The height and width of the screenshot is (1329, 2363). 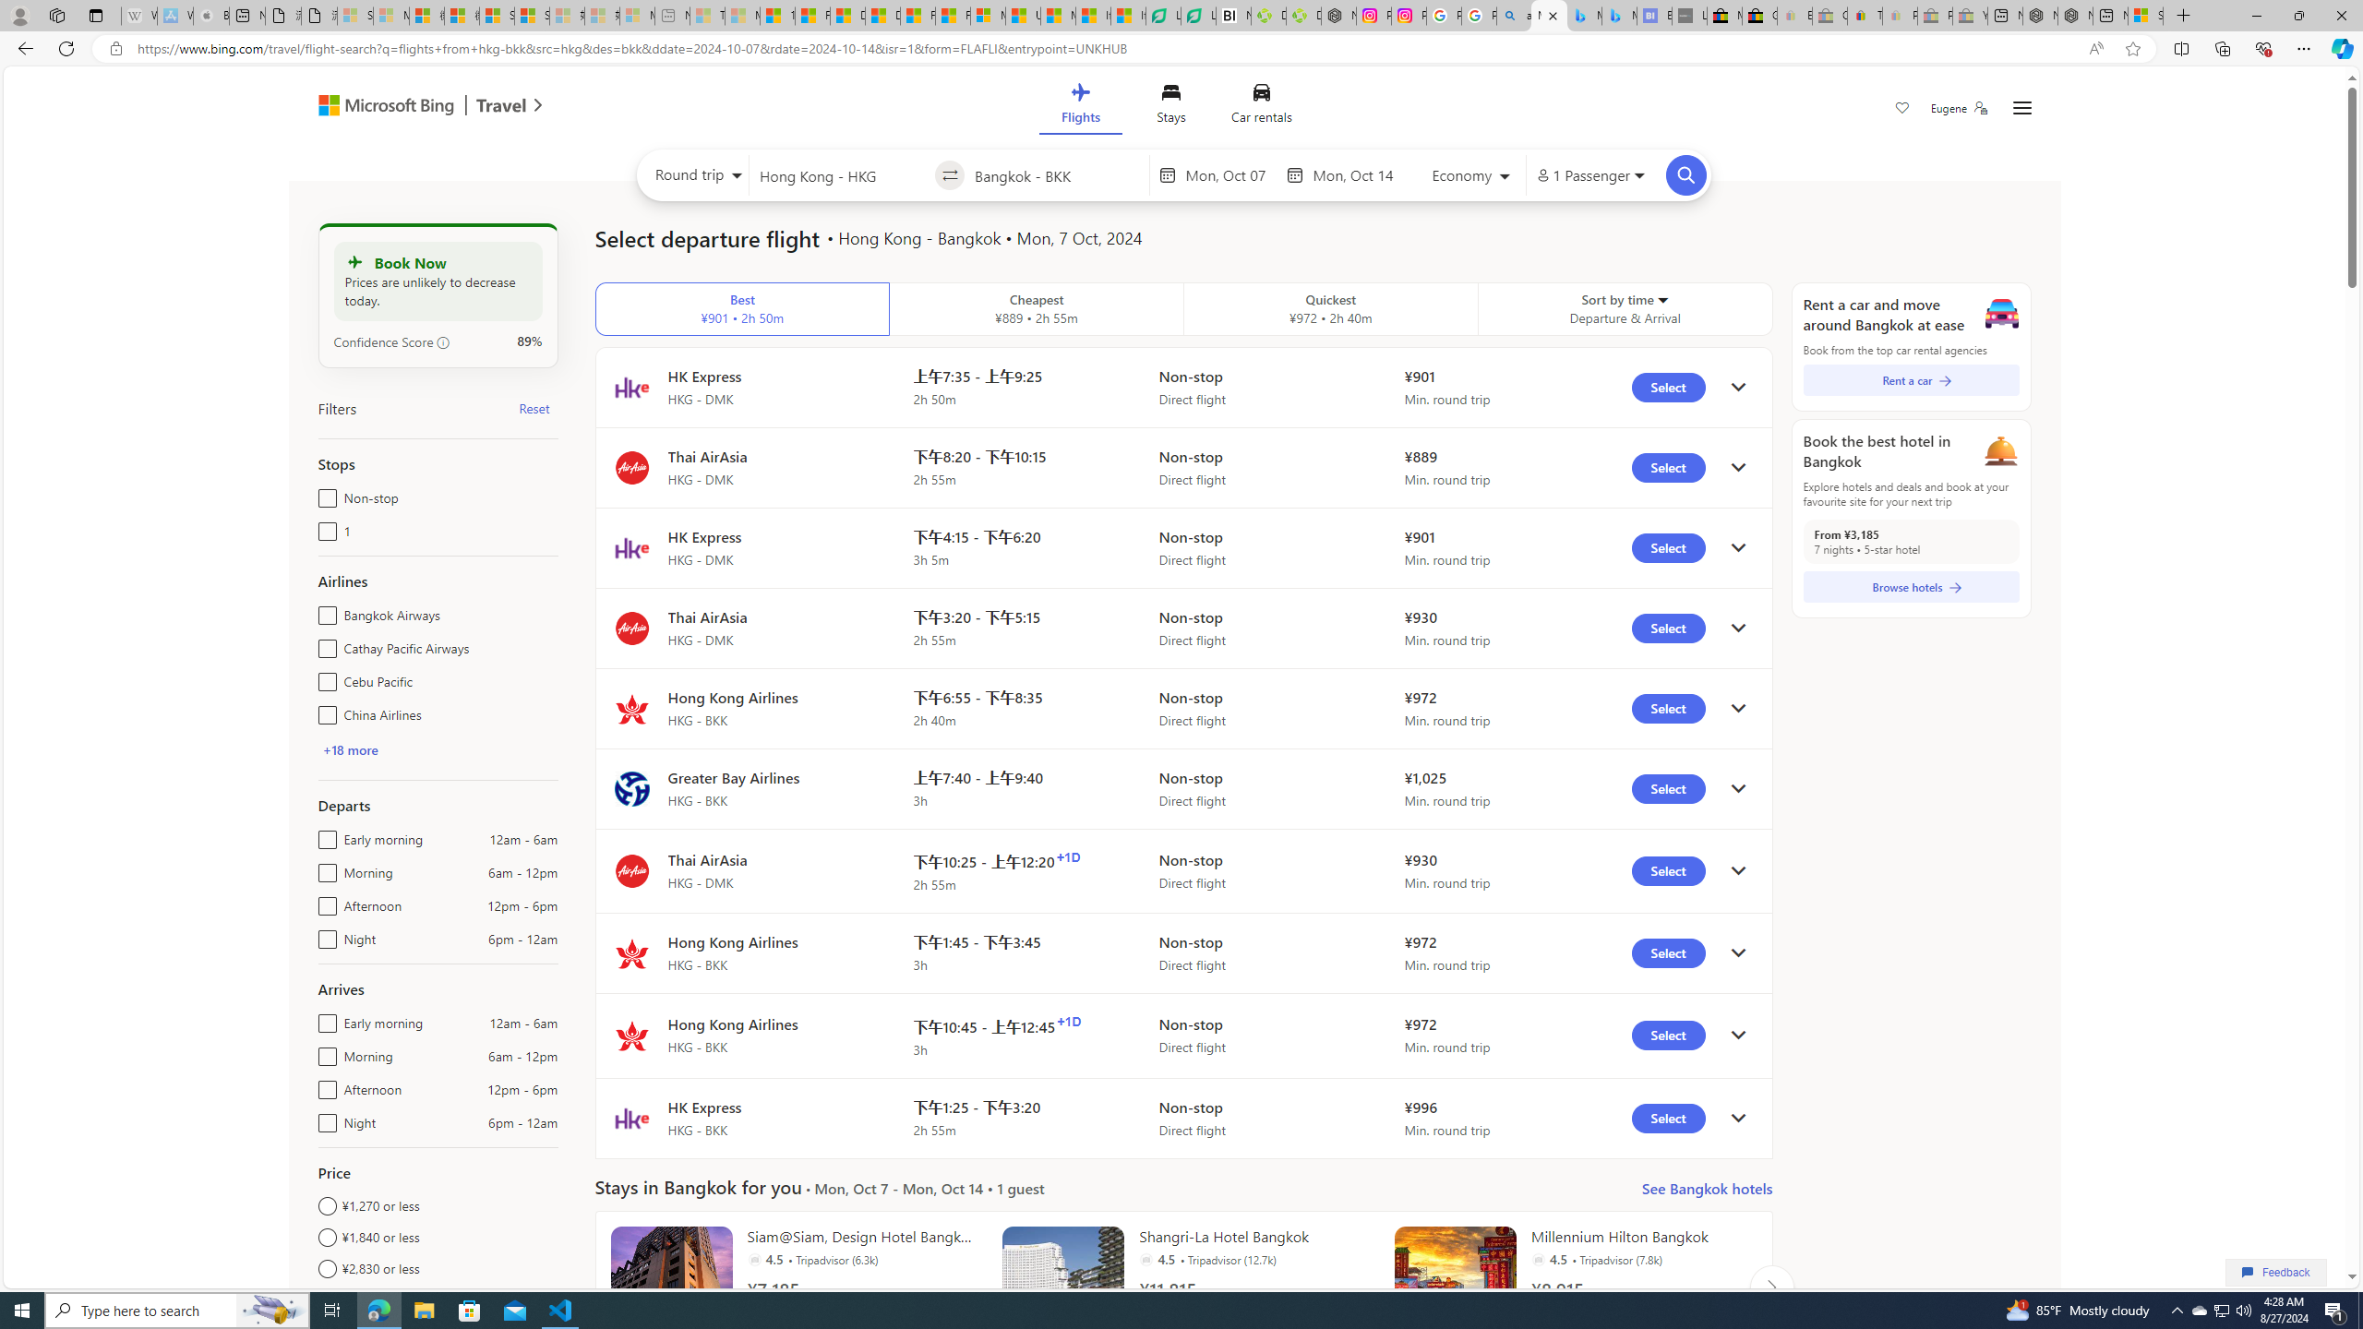 What do you see at coordinates (323, 1052) in the screenshot?
I see `Morning6am - 12pm` at bounding box center [323, 1052].